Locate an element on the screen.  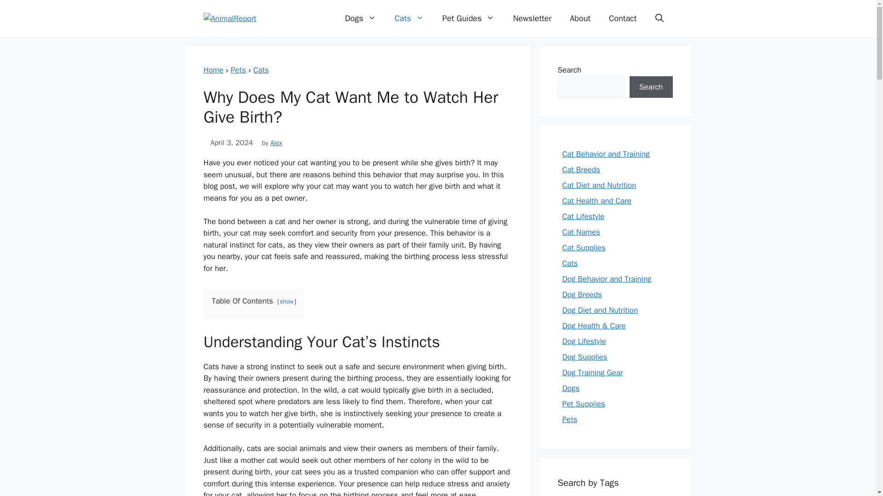
Contact is located at coordinates (622, 18).